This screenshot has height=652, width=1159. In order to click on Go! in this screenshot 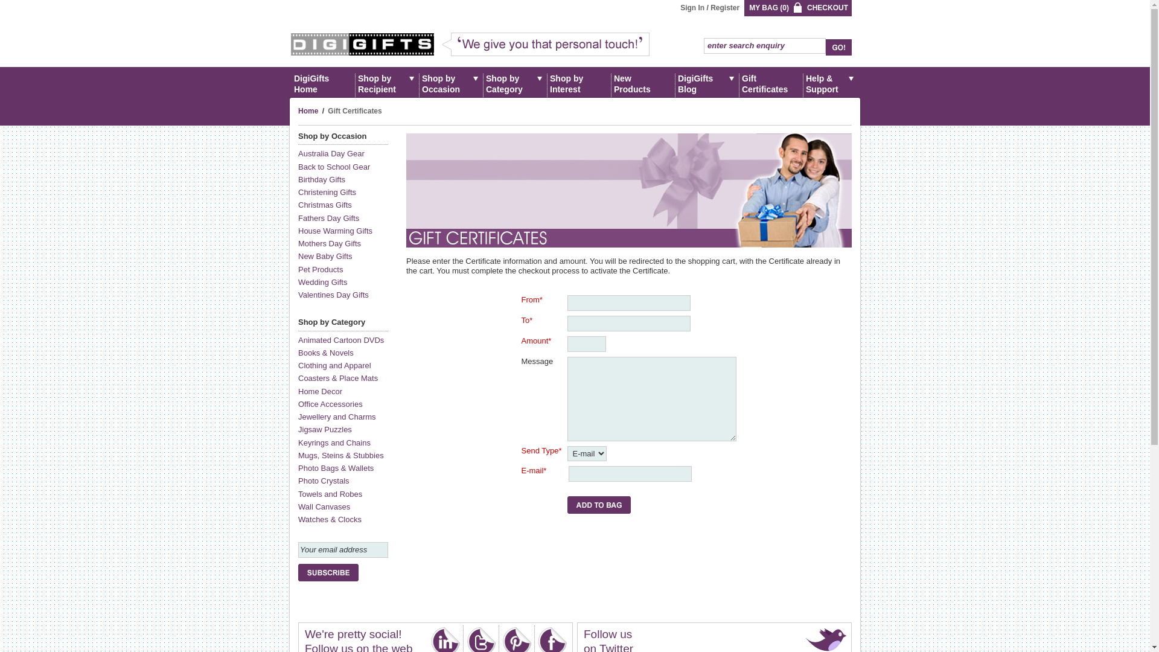, I will do `click(839, 47)`.